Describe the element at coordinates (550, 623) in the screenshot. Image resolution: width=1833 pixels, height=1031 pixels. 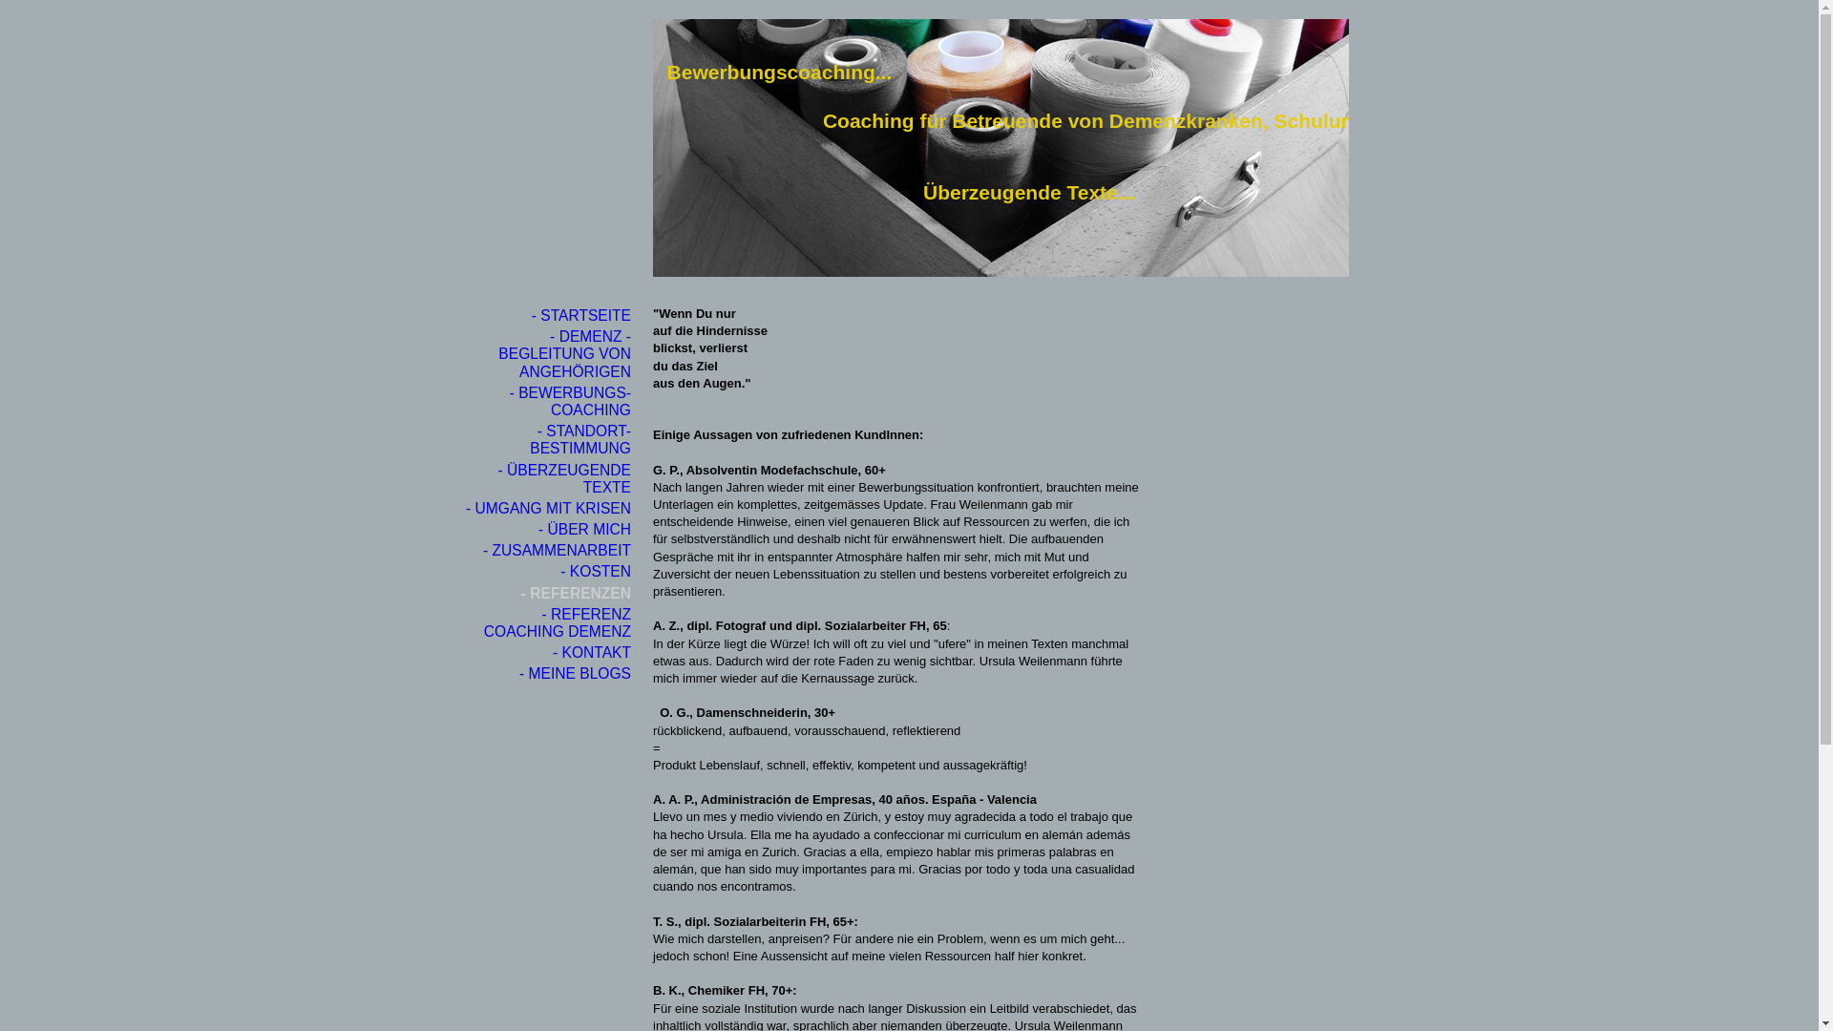
I see `- REFERENZ COACHING DEMENZ` at that location.